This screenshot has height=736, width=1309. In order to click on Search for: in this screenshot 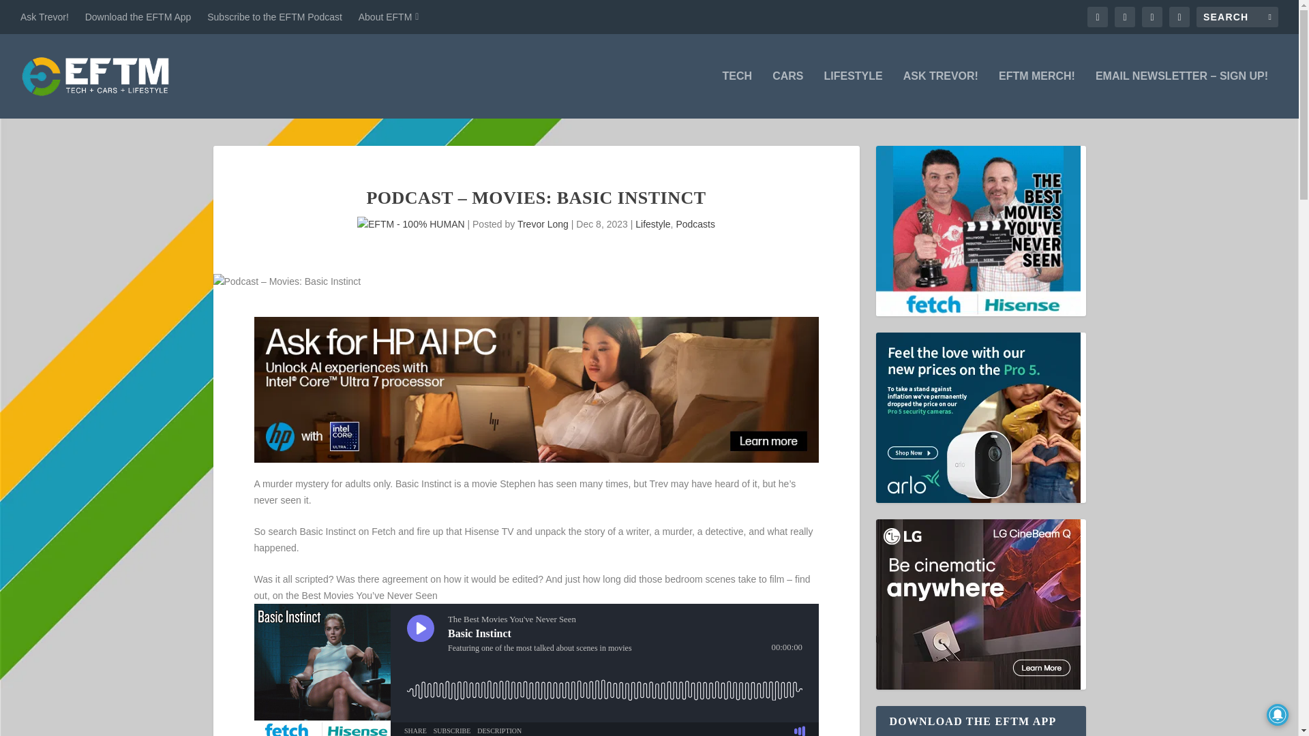, I will do `click(1237, 16)`.